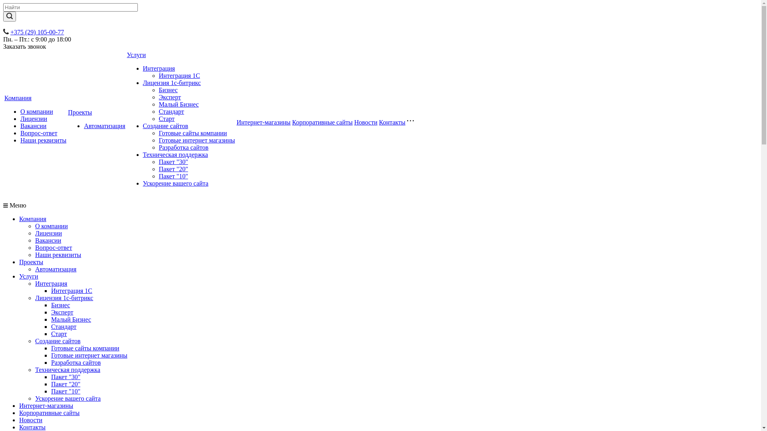 Image resolution: width=767 pixels, height=431 pixels. What do you see at coordinates (3, 27) in the screenshot?
I see `Studio 8` at bounding box center [3, 27].